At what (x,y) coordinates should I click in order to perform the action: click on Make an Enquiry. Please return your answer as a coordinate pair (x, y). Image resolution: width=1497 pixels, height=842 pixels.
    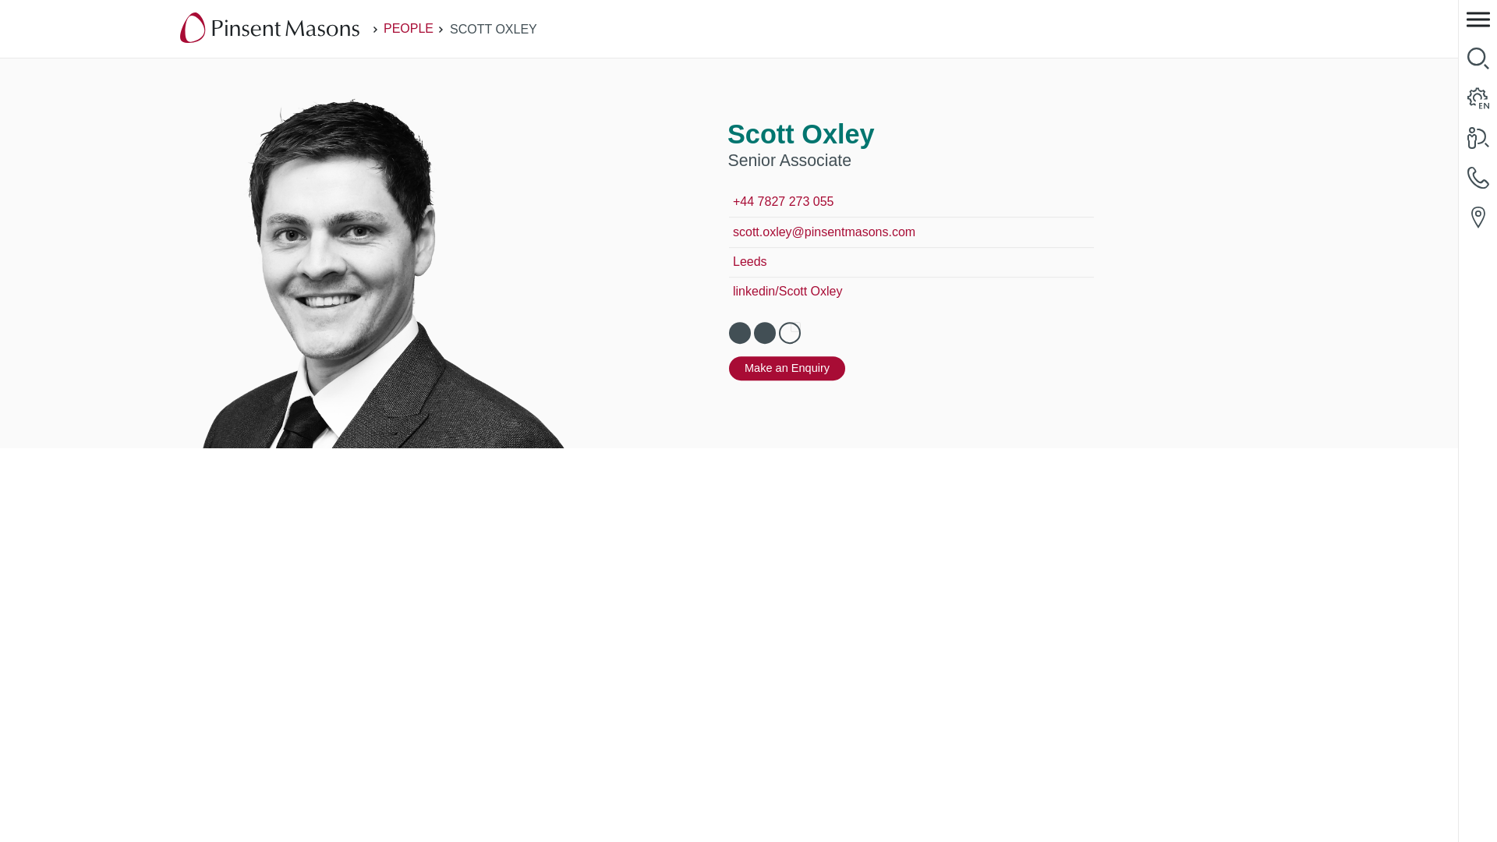
    Looking at the image, I should click on (787, 368).